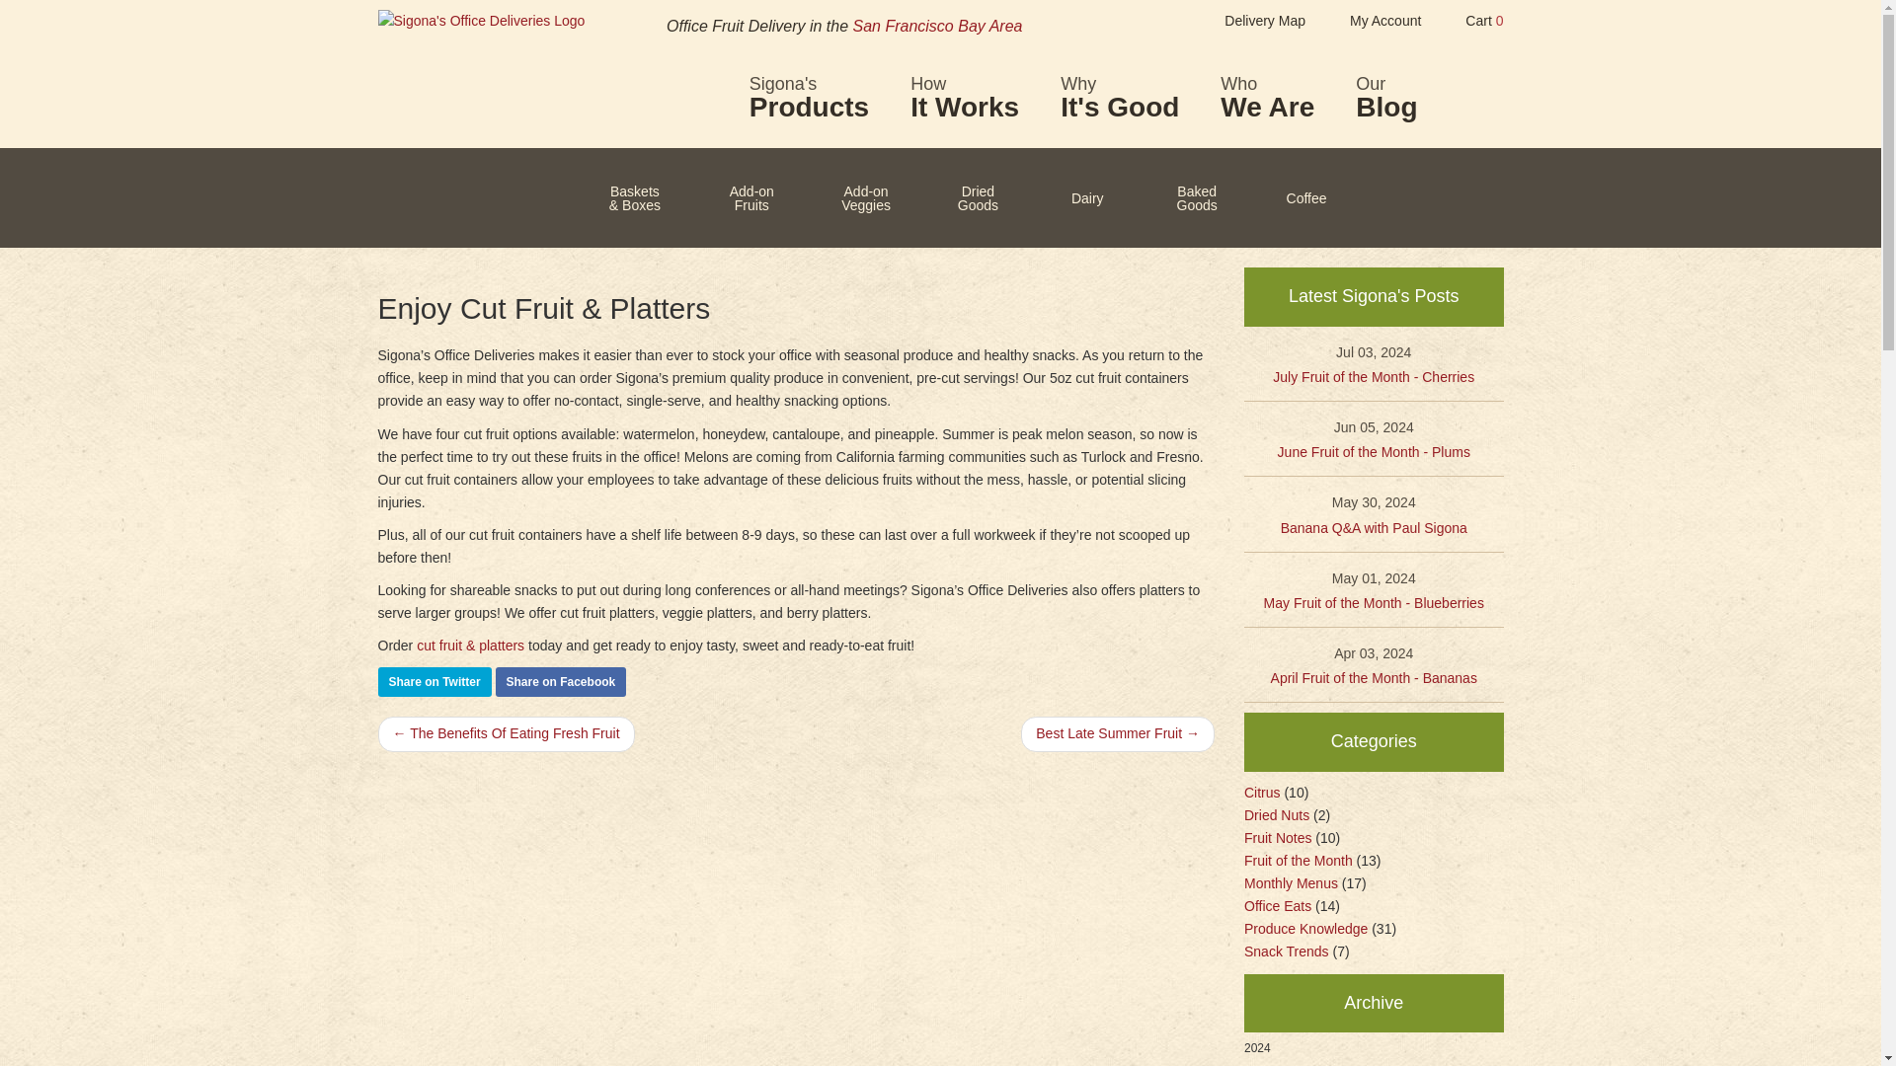  What do you see at coordinates (1250, 24) in the screenshot?
I see `Delivery Map` at bounding box center [1250, 24].